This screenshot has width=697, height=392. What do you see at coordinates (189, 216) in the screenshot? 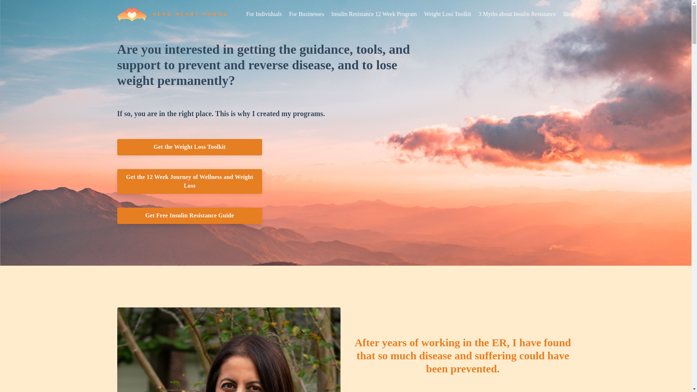
I see `Get Free Insulin Resistance Guide` at bounding box center [189, 216].